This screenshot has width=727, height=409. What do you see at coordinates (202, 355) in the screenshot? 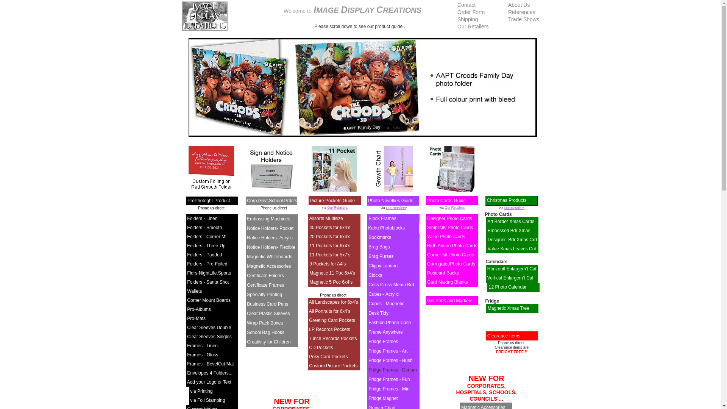
I see `Frames - Gloss` at bounding box center [202, 355].